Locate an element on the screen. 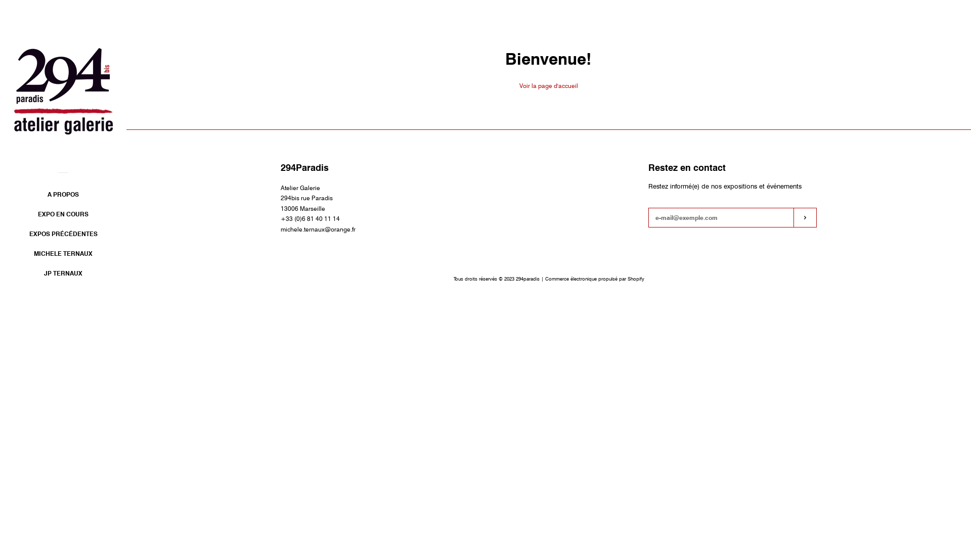 This screenshot has height=546, width=971. S'inscrire is located at coordinates (805, 217).